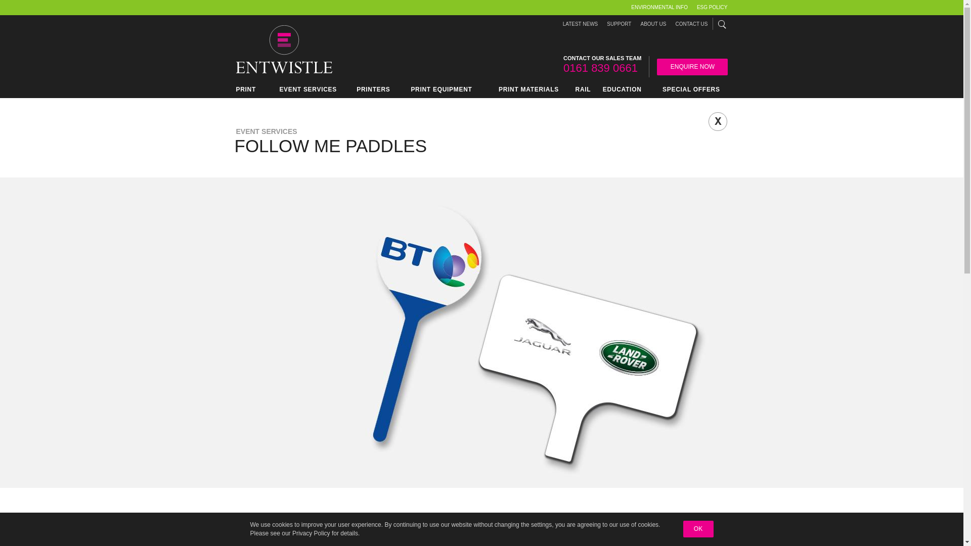 The height and width of the screenshot is (546, 971). I want to click on PRINTERS, so click(373, 91).